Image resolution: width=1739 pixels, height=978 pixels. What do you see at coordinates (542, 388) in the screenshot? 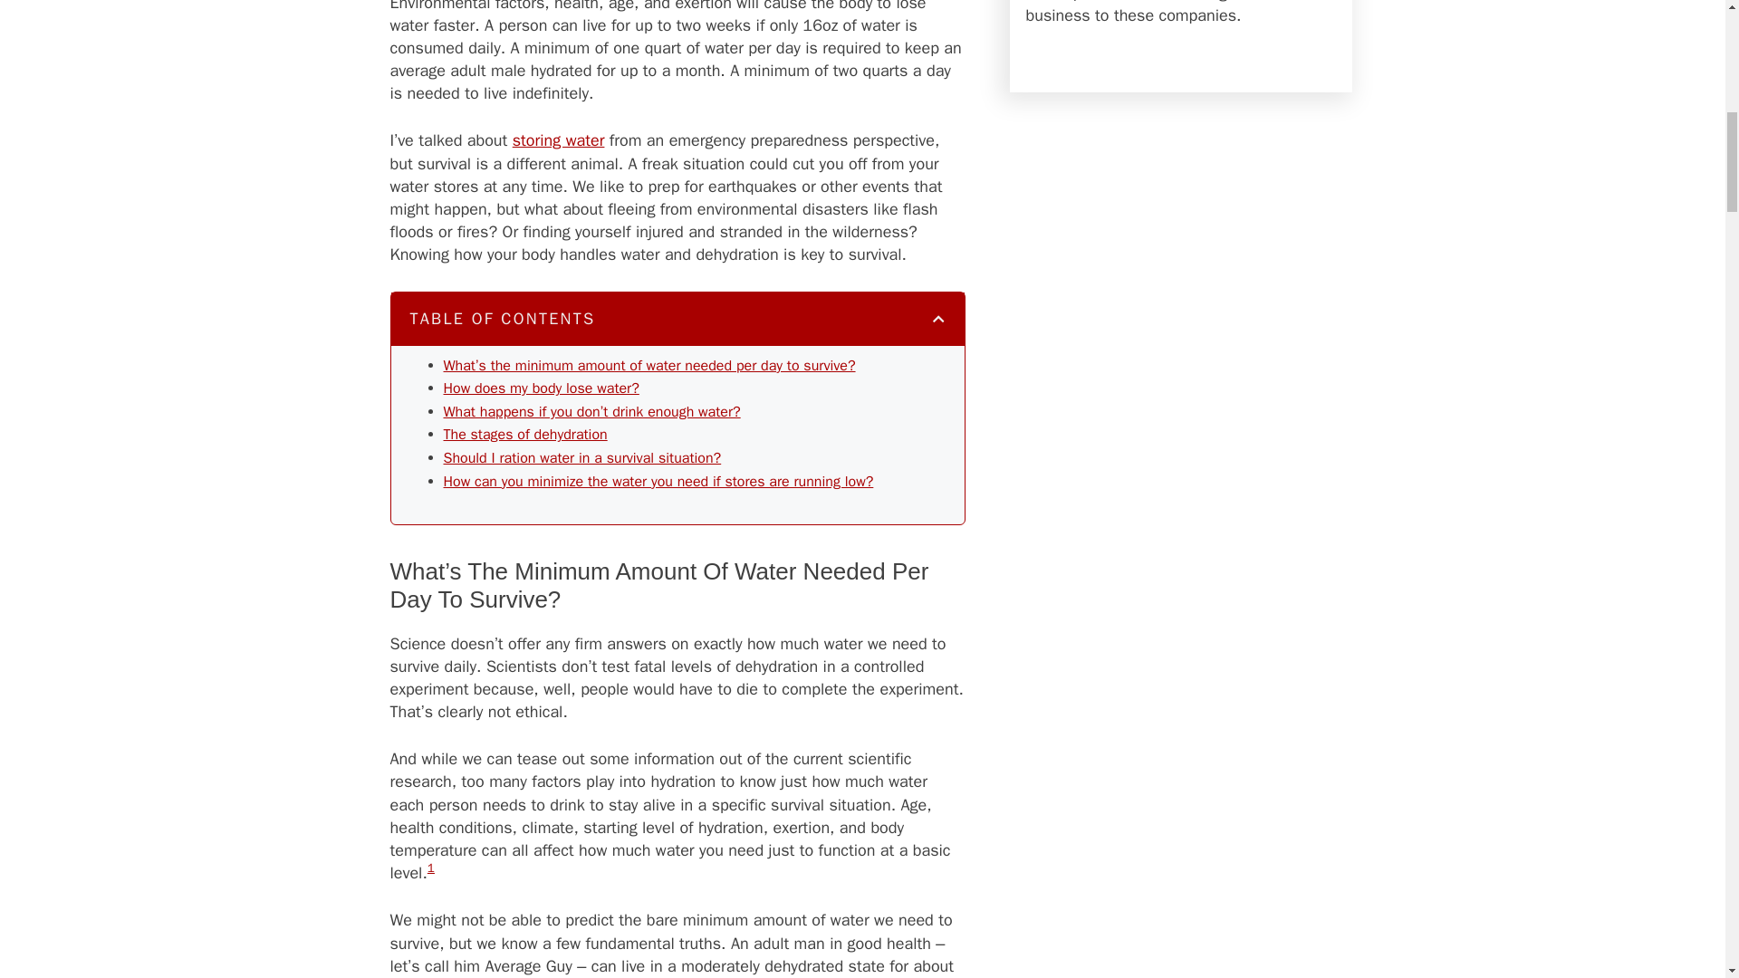
I see `How does my body lose water?` at bounding box center [542, 388].